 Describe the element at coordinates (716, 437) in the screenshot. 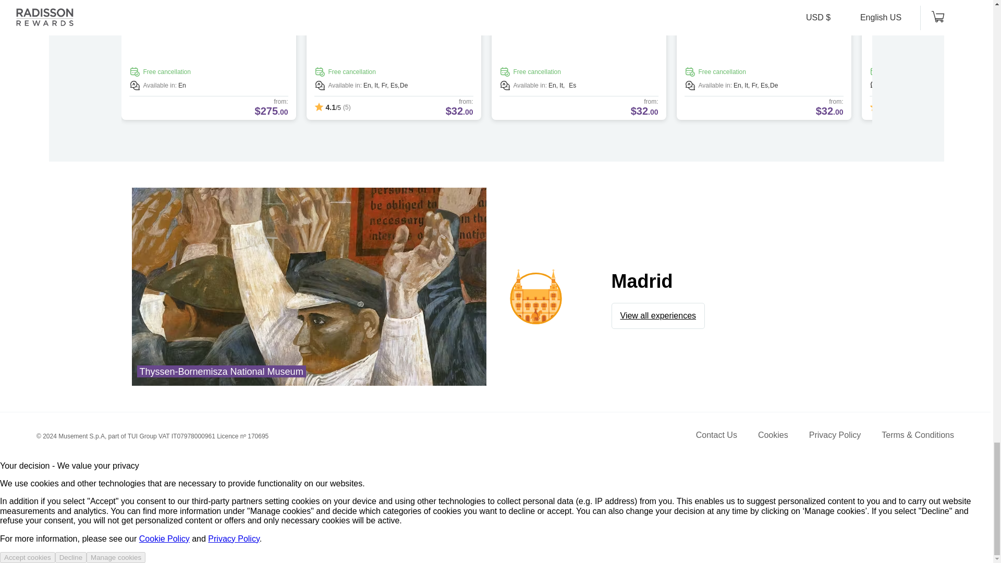

I see `Contact Us` at that location.